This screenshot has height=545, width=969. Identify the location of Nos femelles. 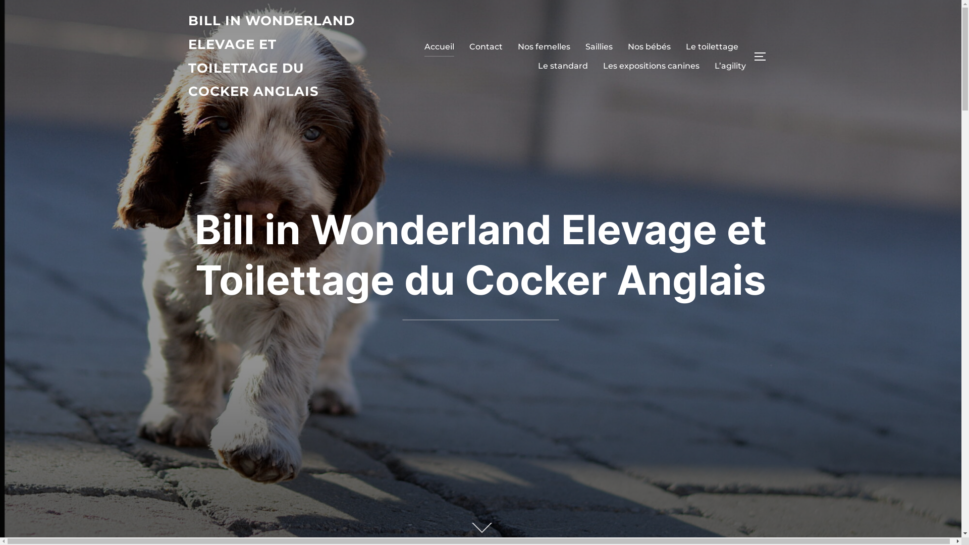
(544, 47).